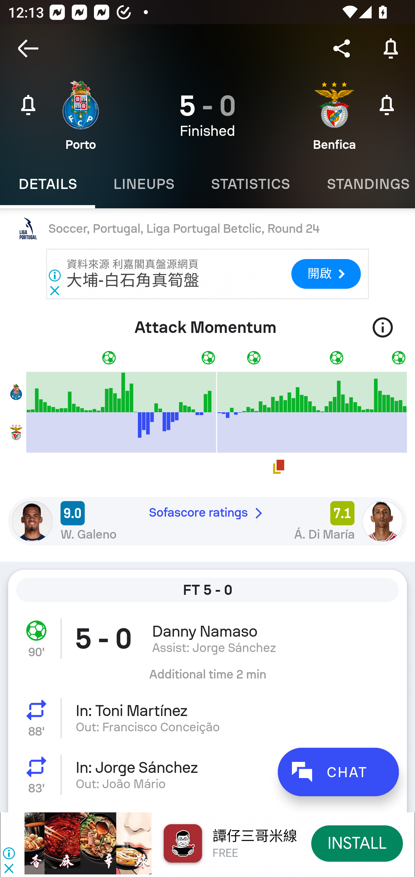 Image resolution: width=415 pixels, height=877 pixels. What do you see at coordinates (250, 184) in the screenshot?
I see `Statistics STATISTICS` at bounding box center [250, 184].